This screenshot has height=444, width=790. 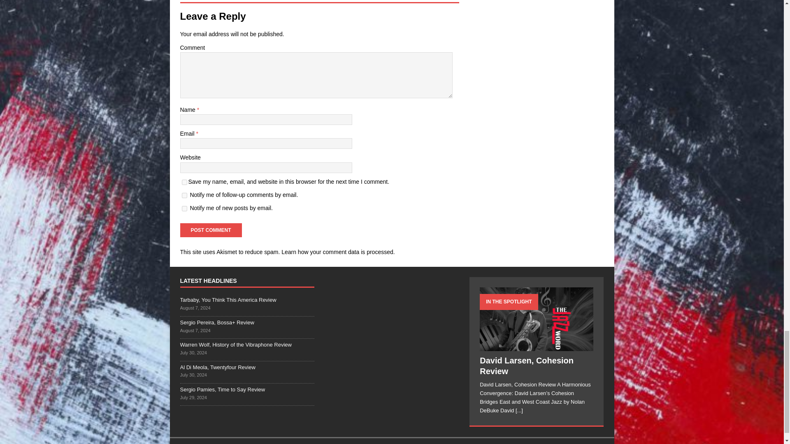 What do you see at coordinates (184, 209) in the screenshot?
I see `subscribe` at bounding box center [184, 209].